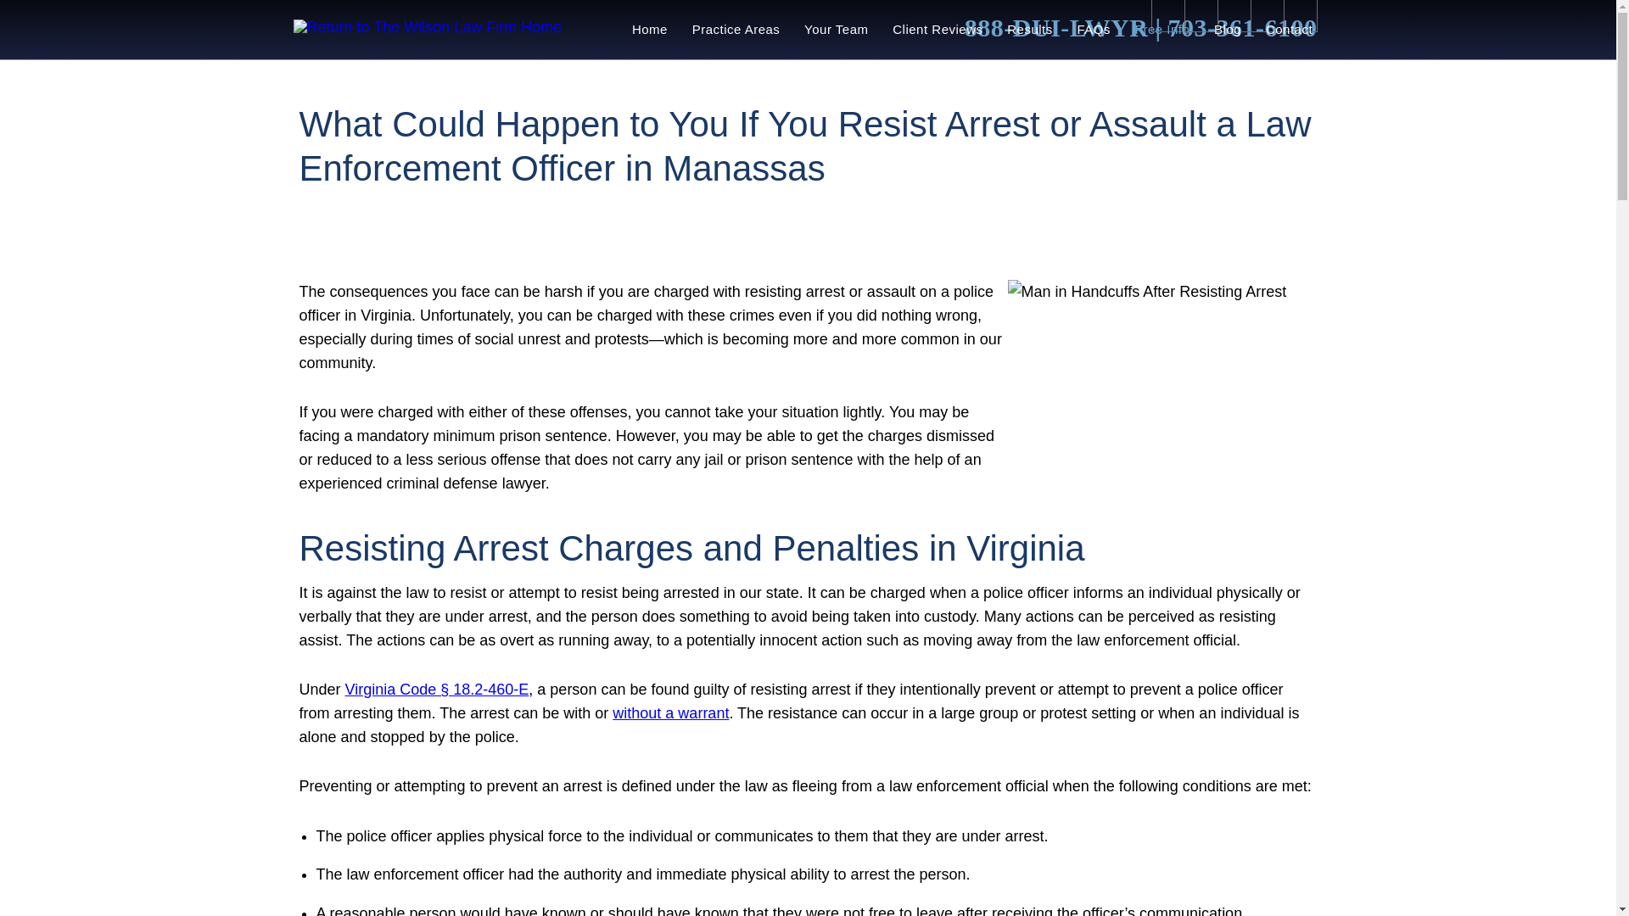  Describe the element at coordinates (670, 712) in the screenshot. I see `without a warrant` at that location.